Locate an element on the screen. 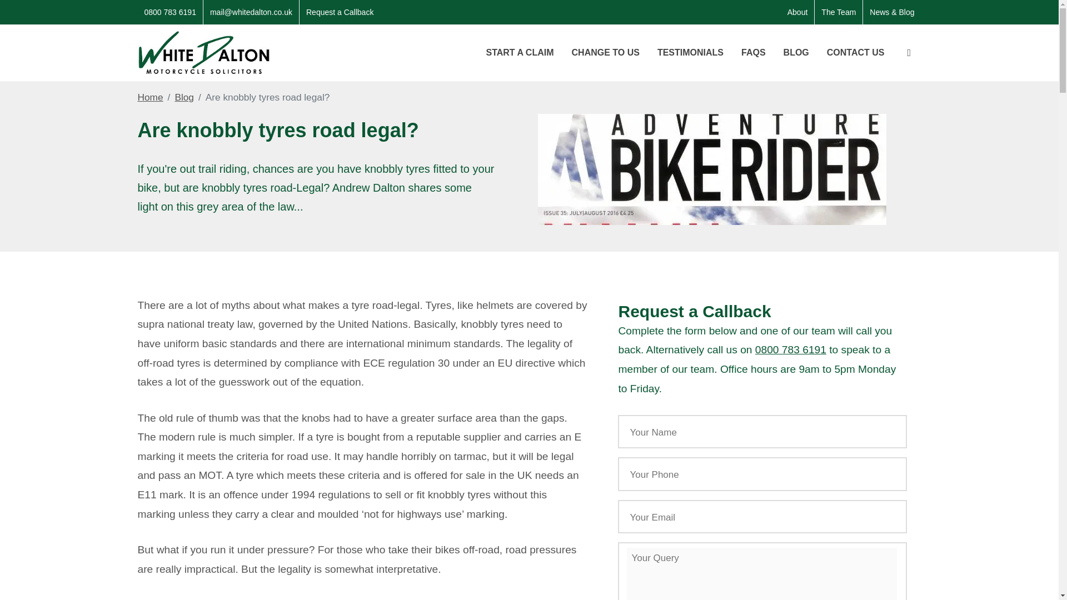 The width and height of the screenshot is (1067, 600). Request a Callback is located at coordinates (340, 12).